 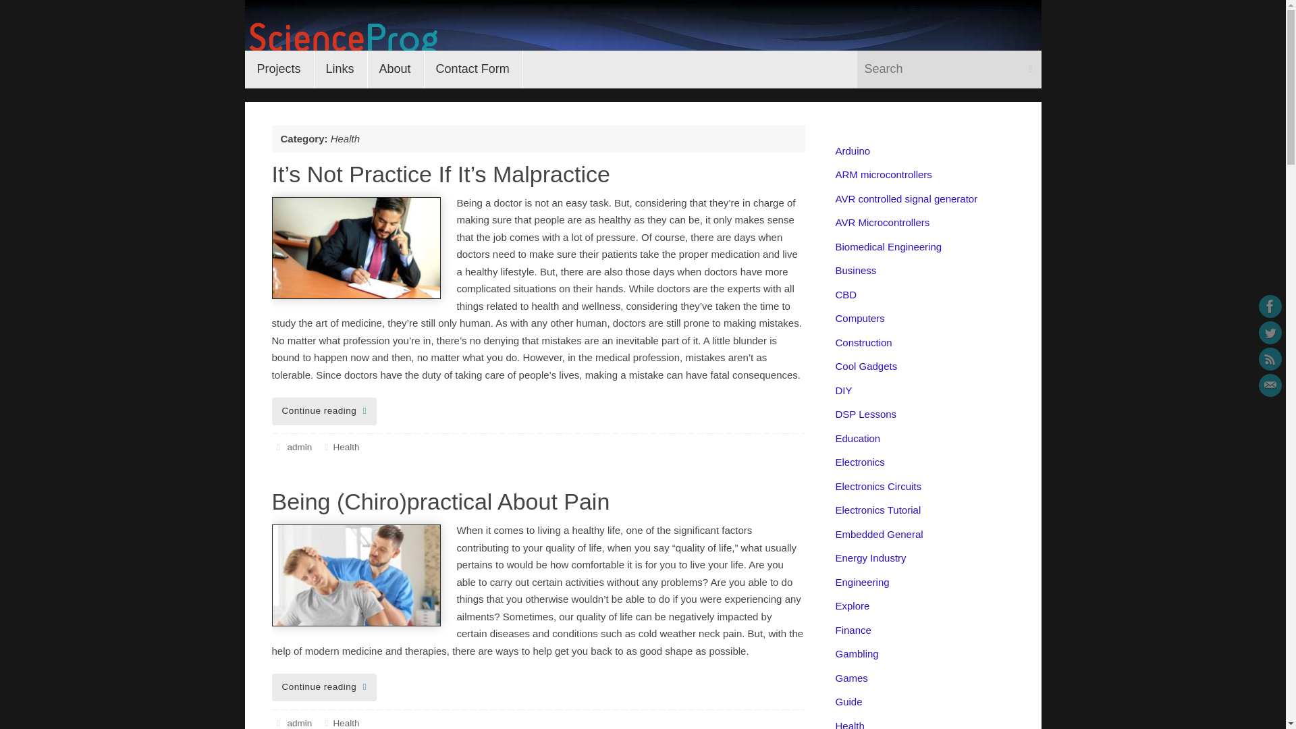 I want to click on Facebook, so click(x=1270, y=306).